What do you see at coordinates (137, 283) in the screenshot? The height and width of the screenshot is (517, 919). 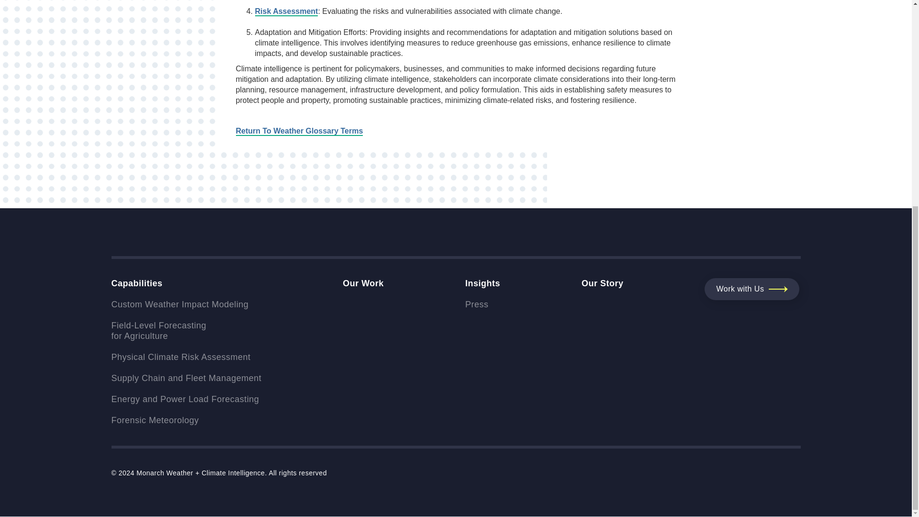 I see `Insights` at bounding box center [137, 283].